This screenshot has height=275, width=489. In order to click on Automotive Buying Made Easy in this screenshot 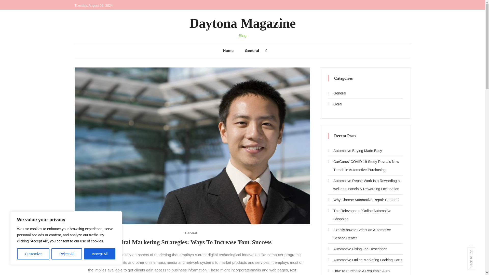, I will do `click(355, 151)`.